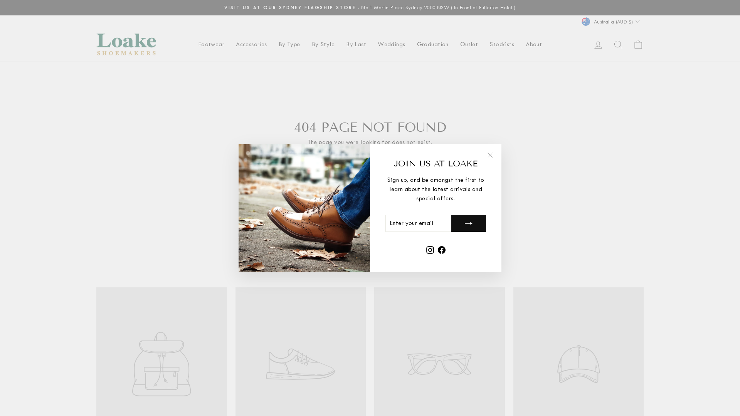 The image size is (740, 416). Describe the element at coordinates (391, 45) in the screenshot. I see `Weddings` at that location.